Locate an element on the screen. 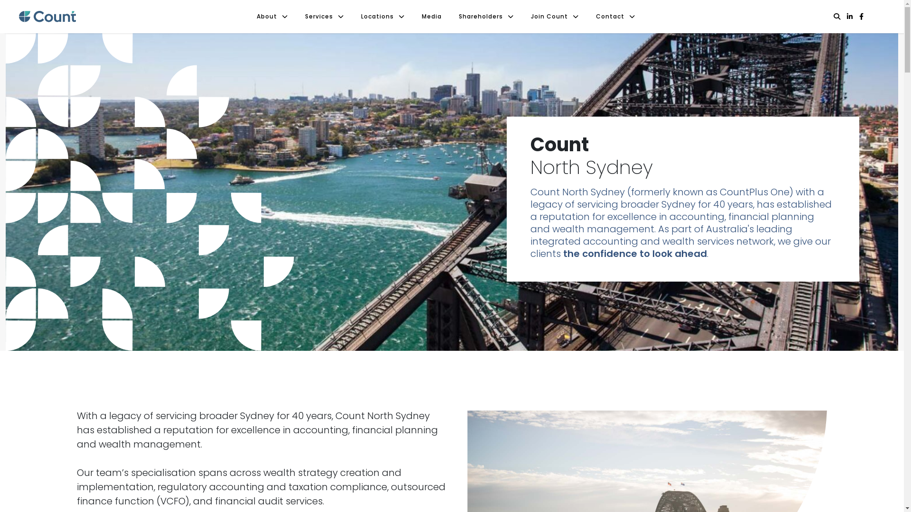  About is located at coordinates (272, 17).